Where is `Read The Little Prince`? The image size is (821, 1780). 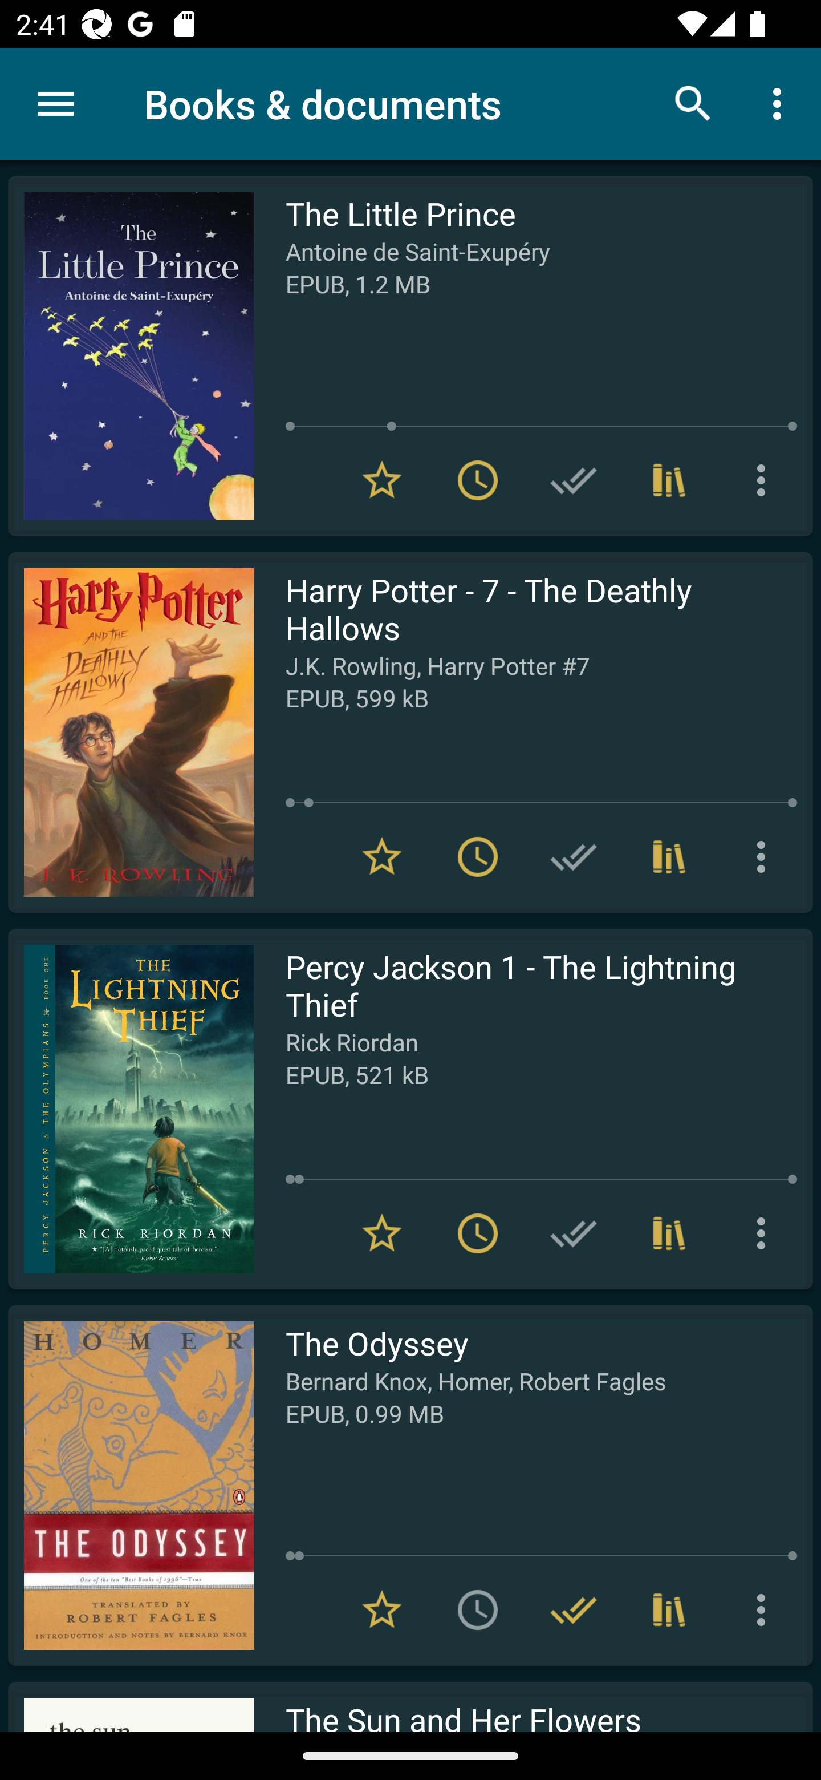
Read The Little Prince is located at coordinates (131, 356).